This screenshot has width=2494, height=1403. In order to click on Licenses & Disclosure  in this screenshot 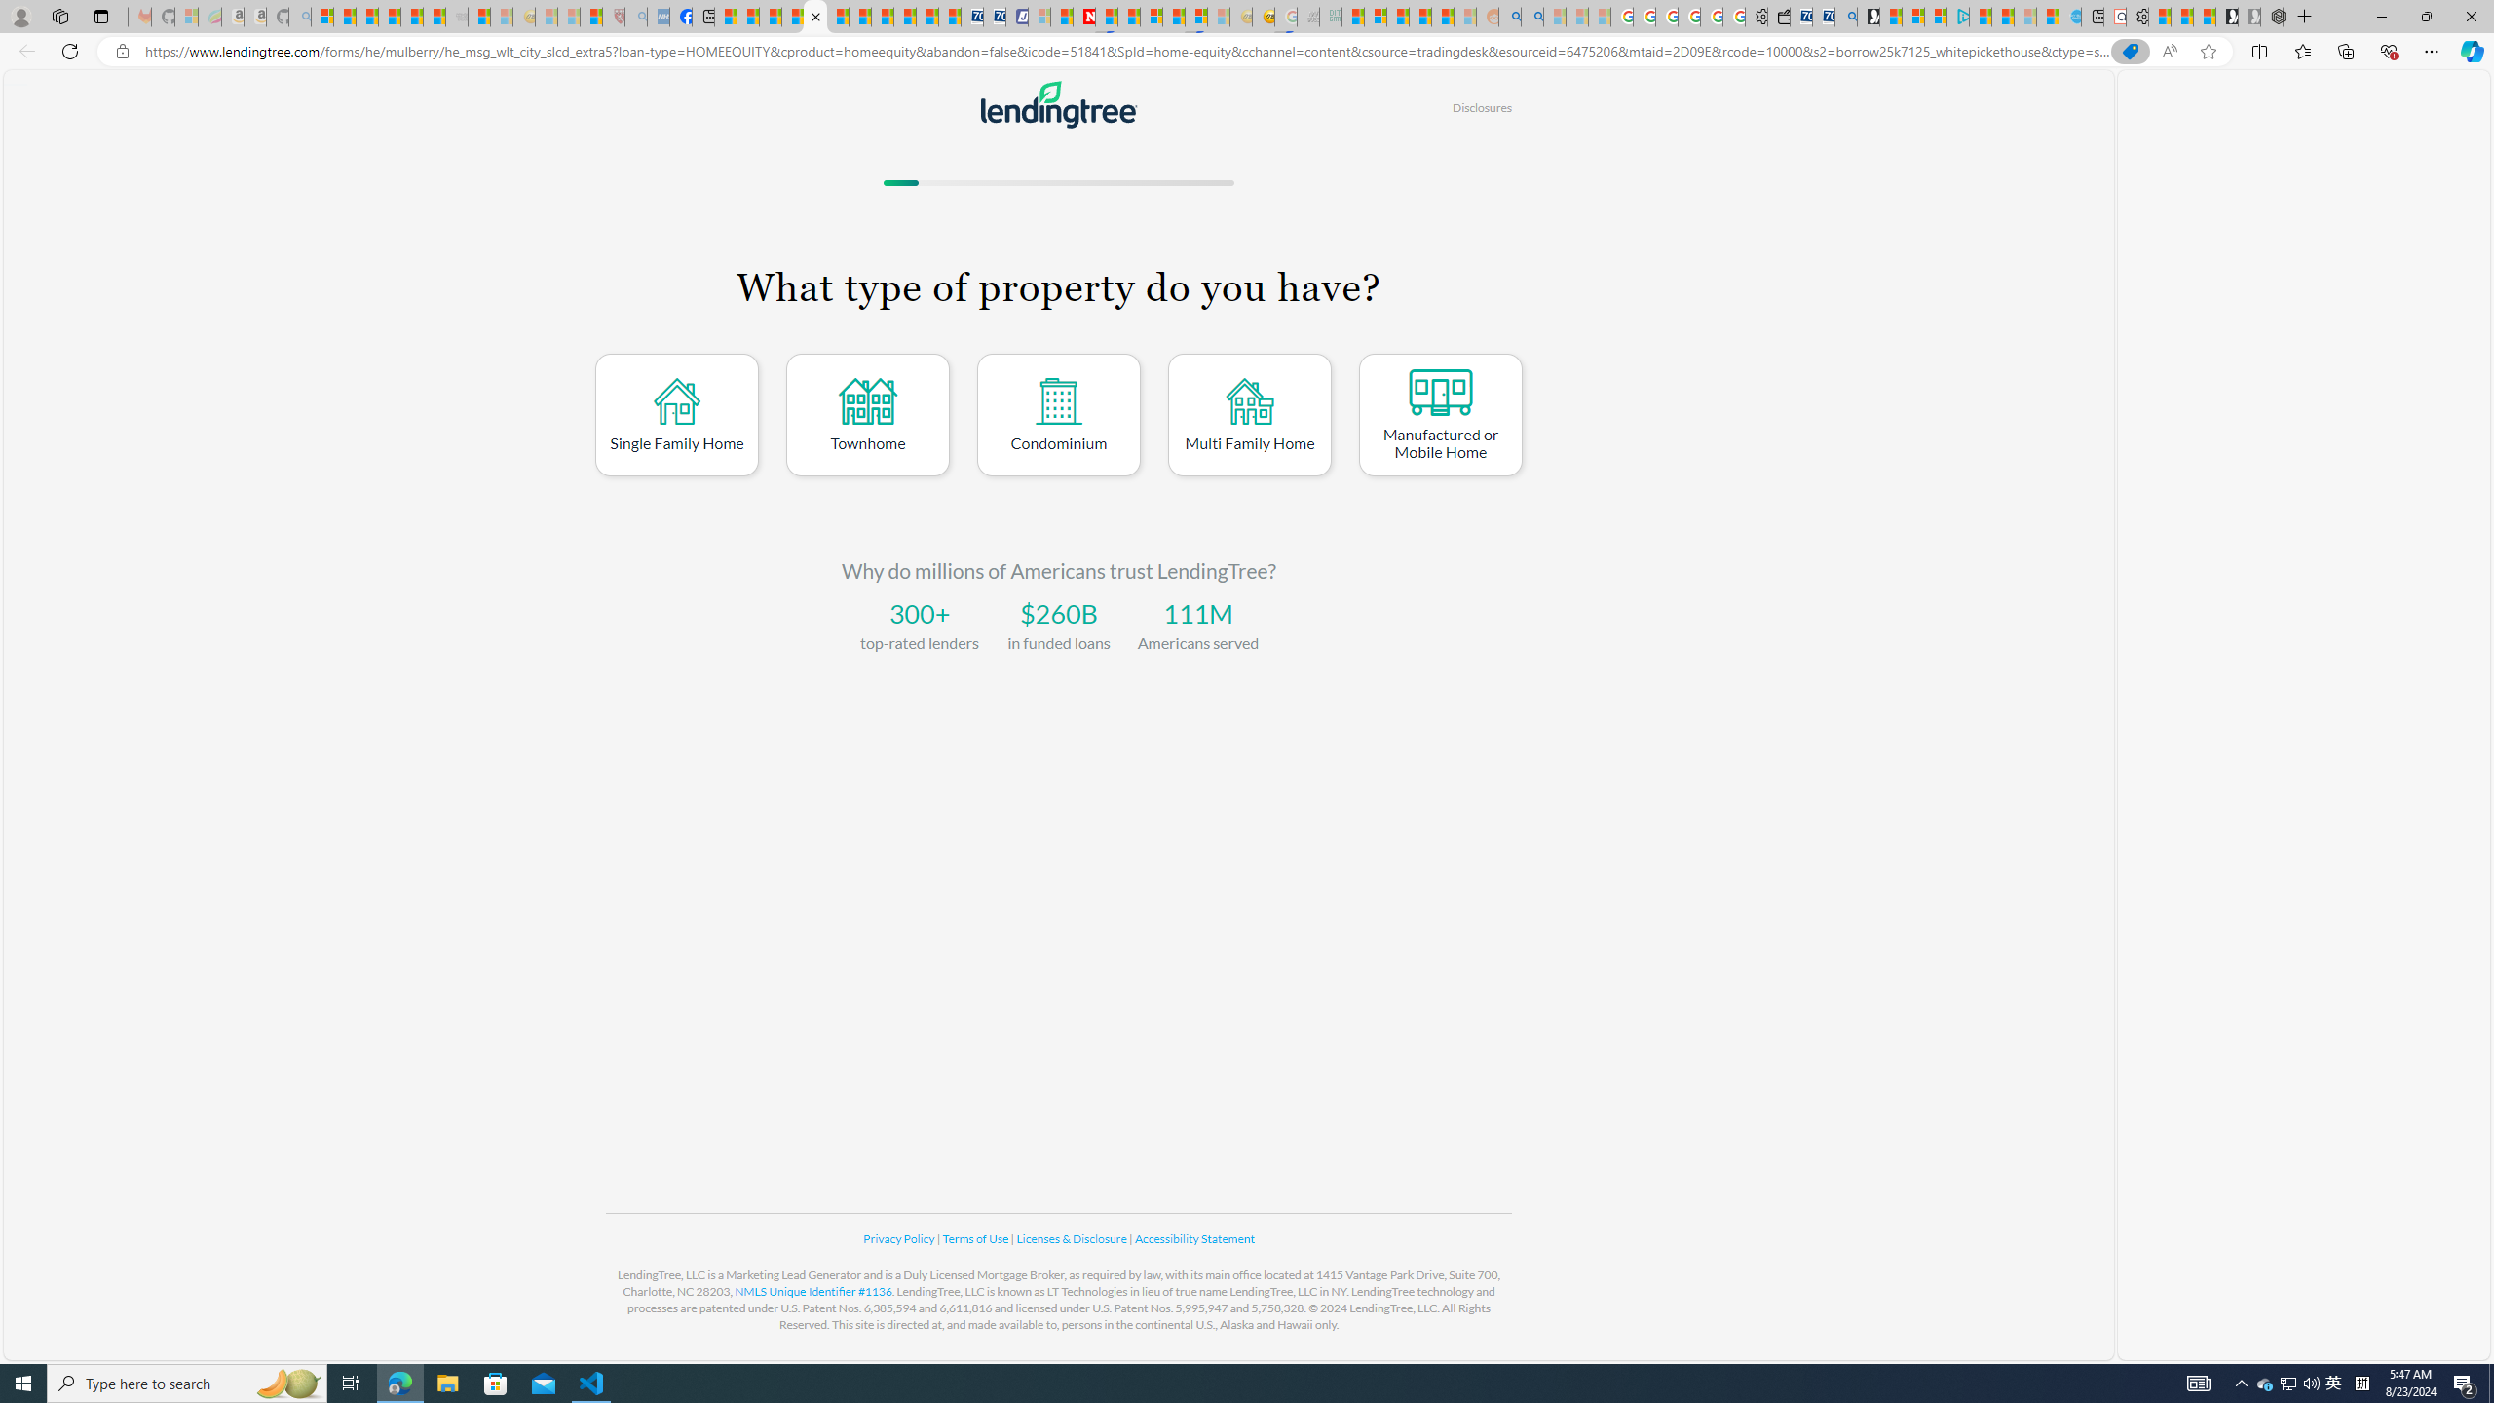, I will do `click(1072, 1238)`.